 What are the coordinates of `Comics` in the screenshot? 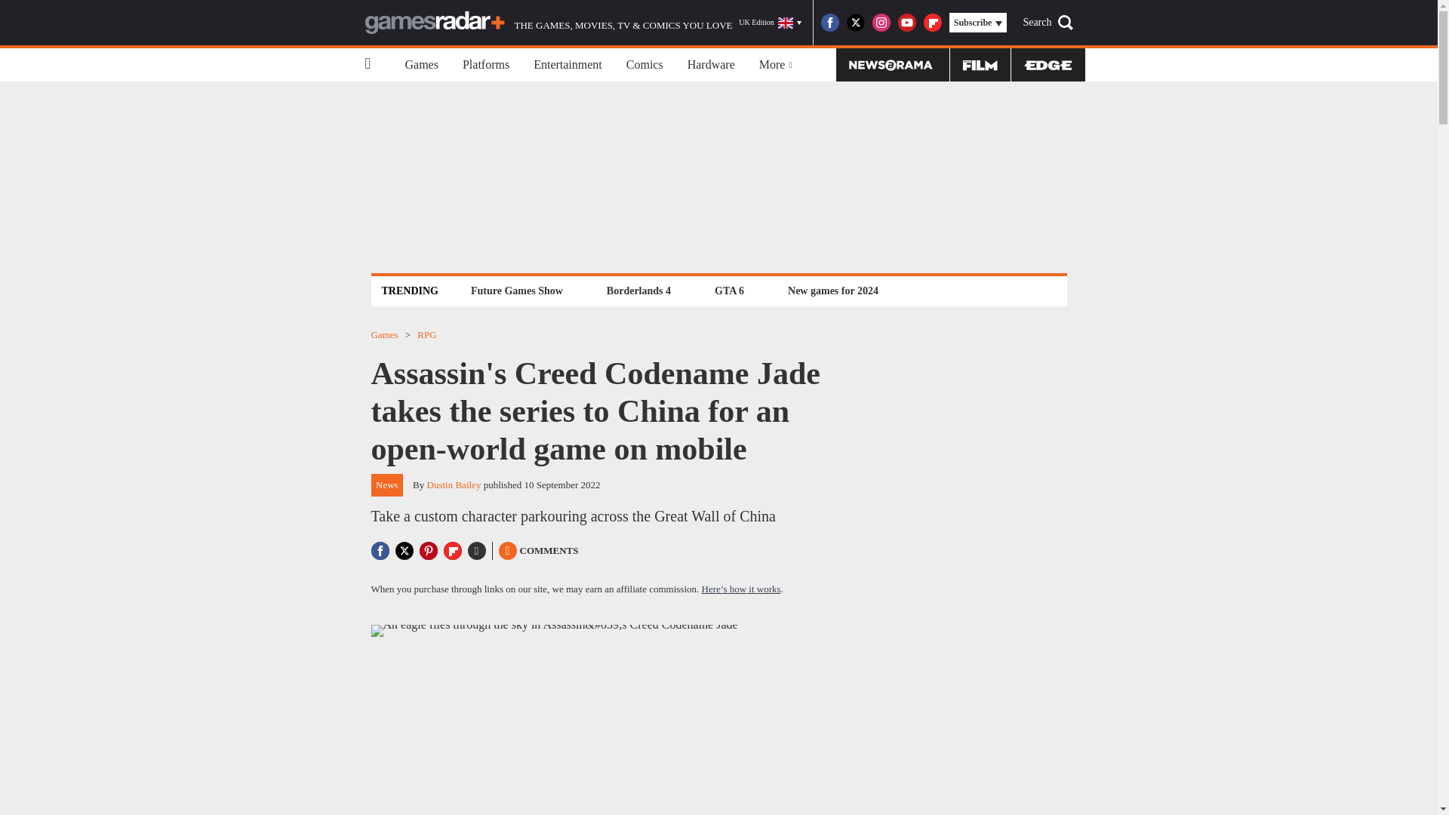 It's located at (645, 65).